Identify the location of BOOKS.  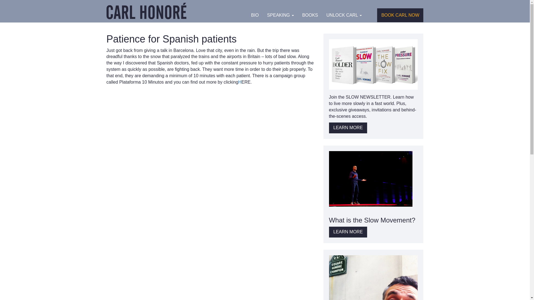
(310, 15).